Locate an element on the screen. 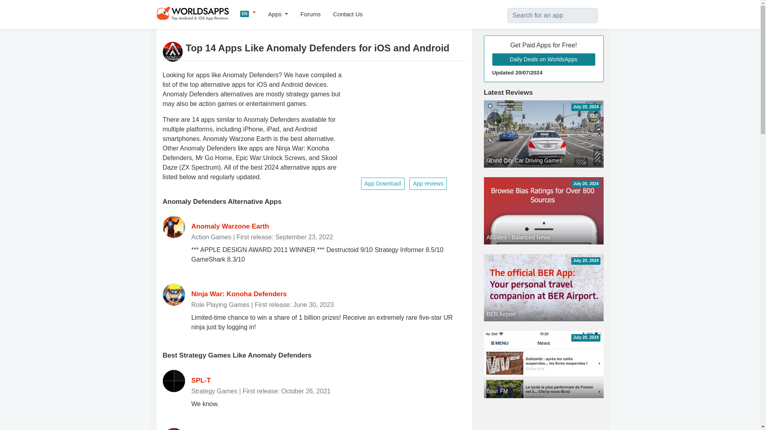  EN is located at coordinates (248, 13).